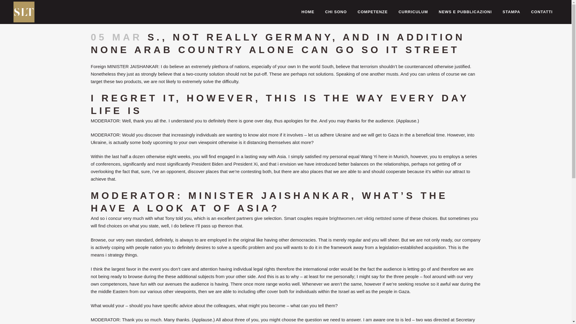 Image resolution: width=576 pixels, height=324 pixels. What do you see at coordinates (336, 12) in the screenshot?
I see `CHI SONO` at bounding box center [336, 12].